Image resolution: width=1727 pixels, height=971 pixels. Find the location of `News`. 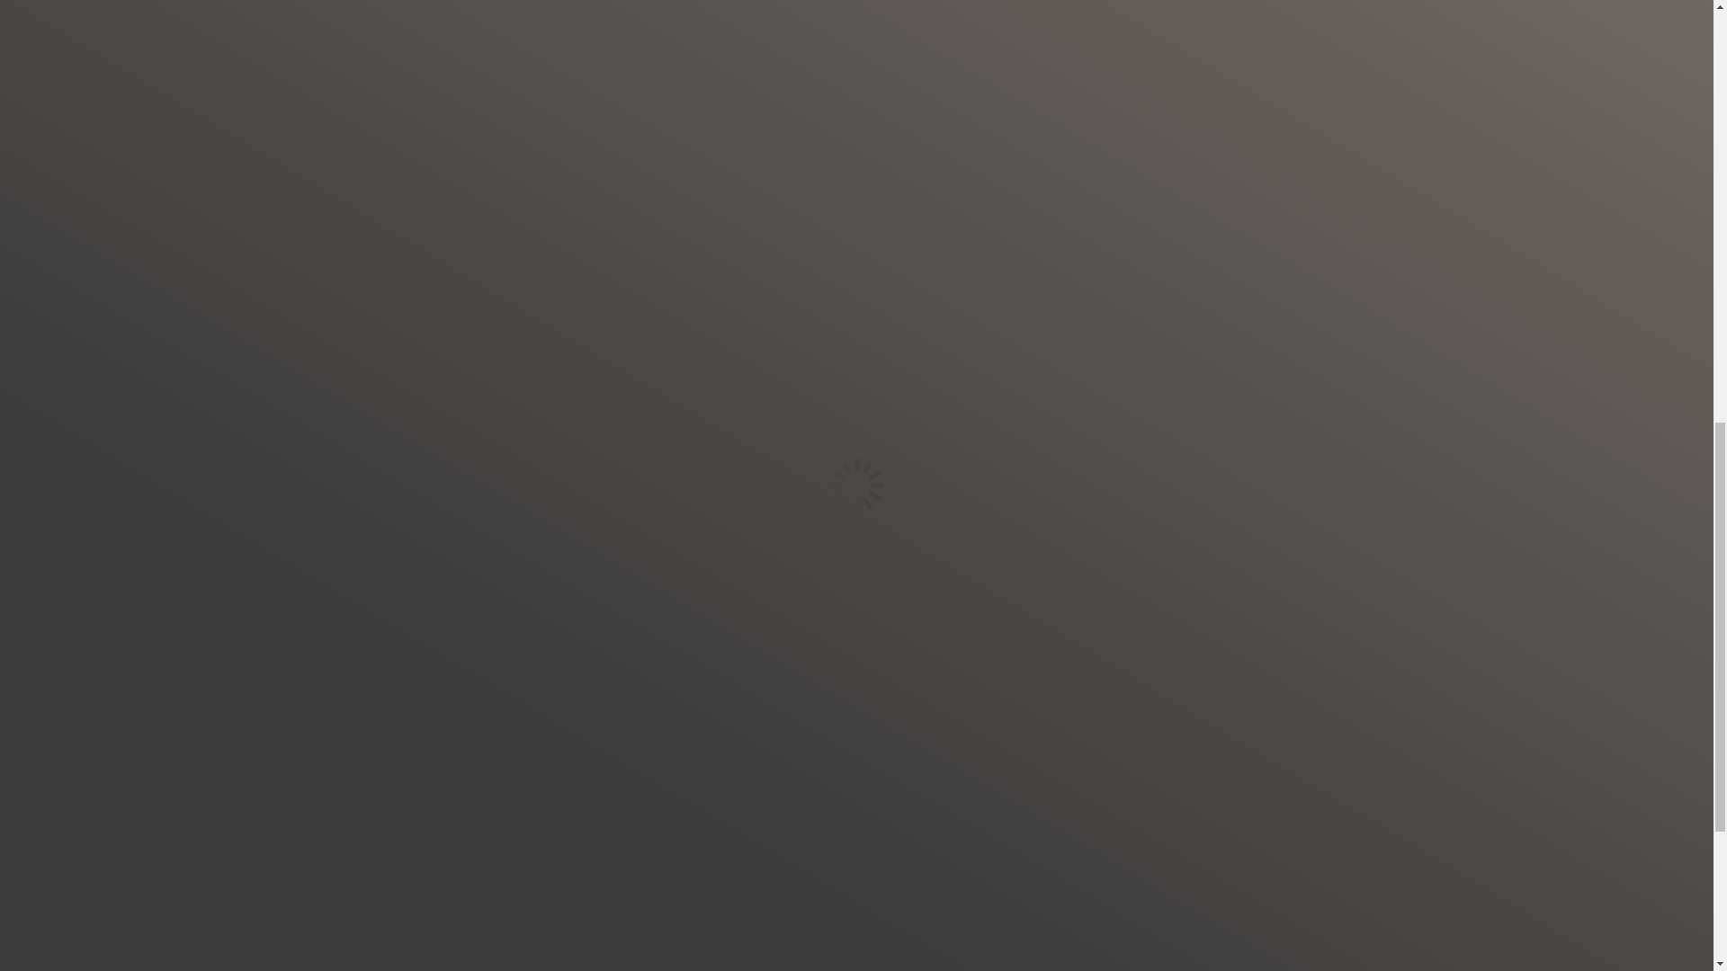

News is located at coordinates (666, 548).